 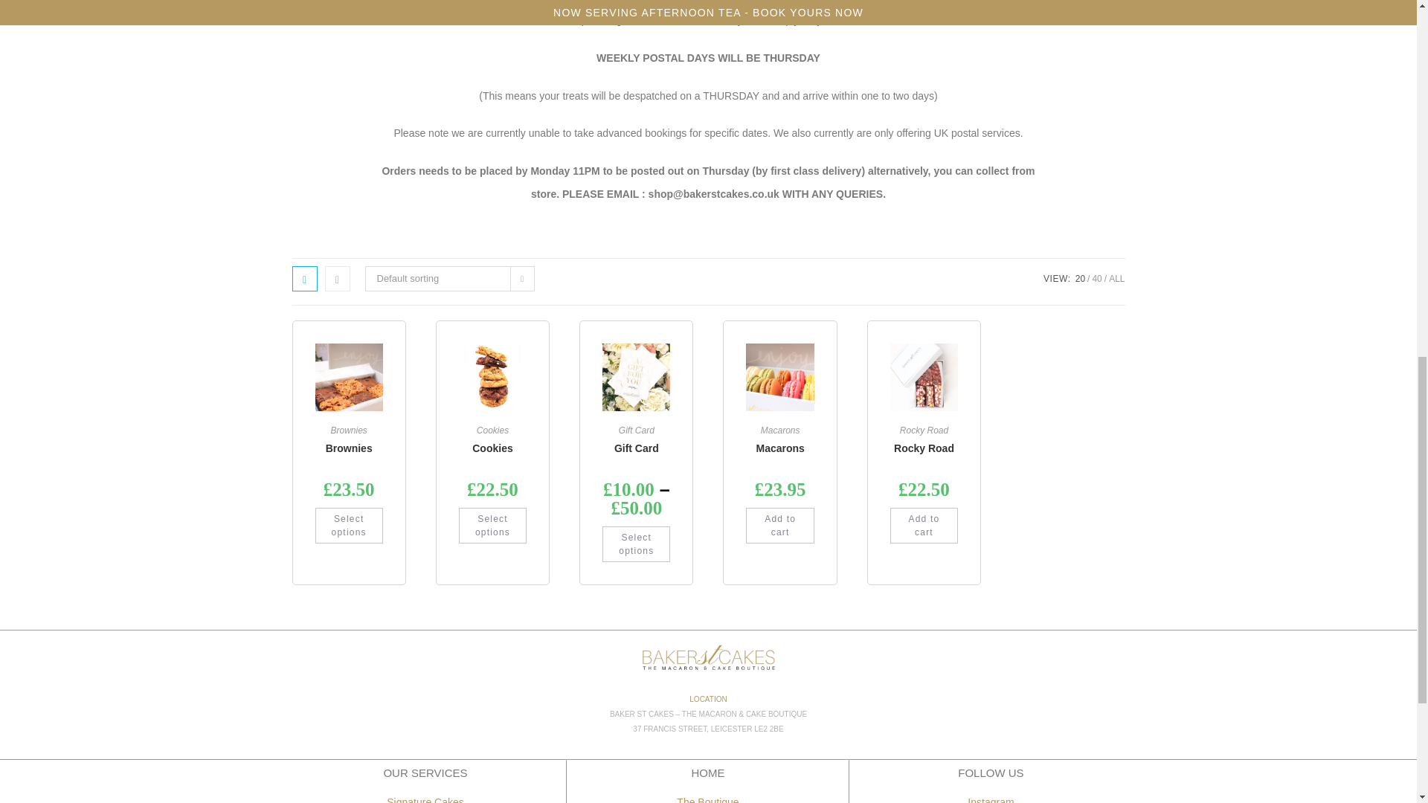 What do you see at coordinates (779, 525) in the screenshot?
I see `Add to cart` at bounding box center [779, 525].